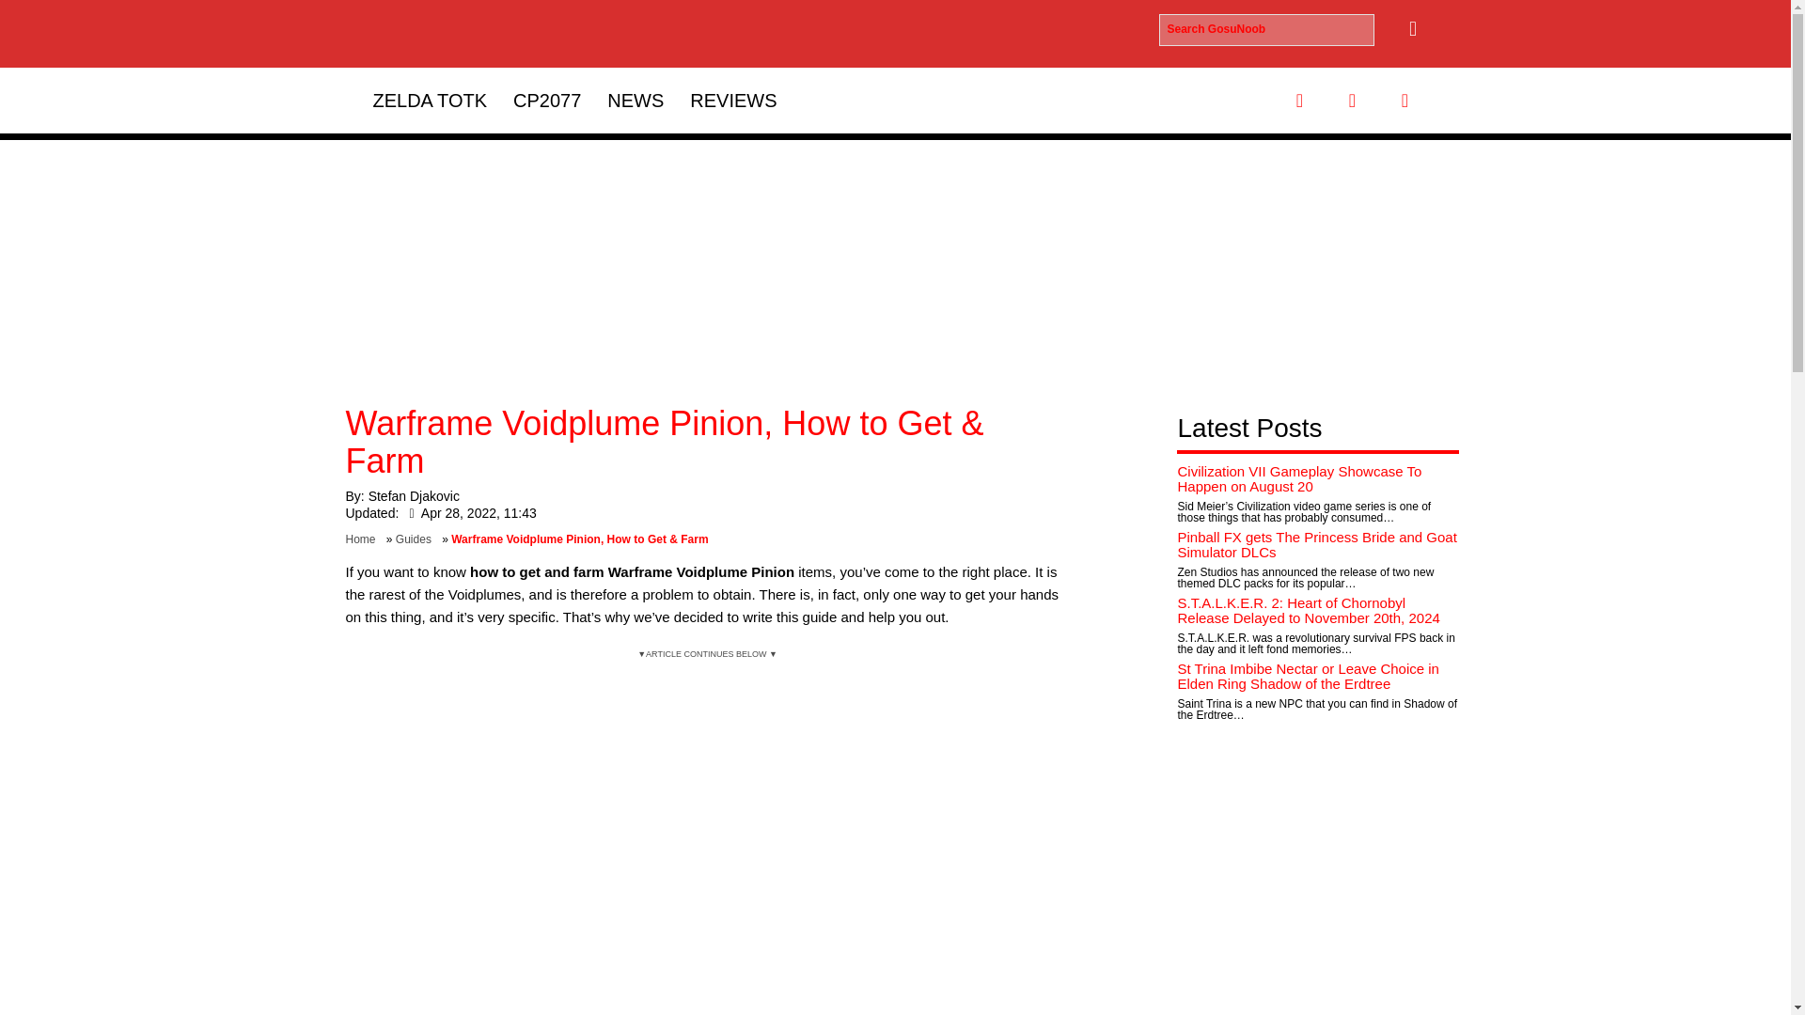  What do you see at coordinates (1299, 479) in the screenshot?
I see `Civilization VII Gameplay Showcase To Happen on August 20` at bounding box center [1299, 479].